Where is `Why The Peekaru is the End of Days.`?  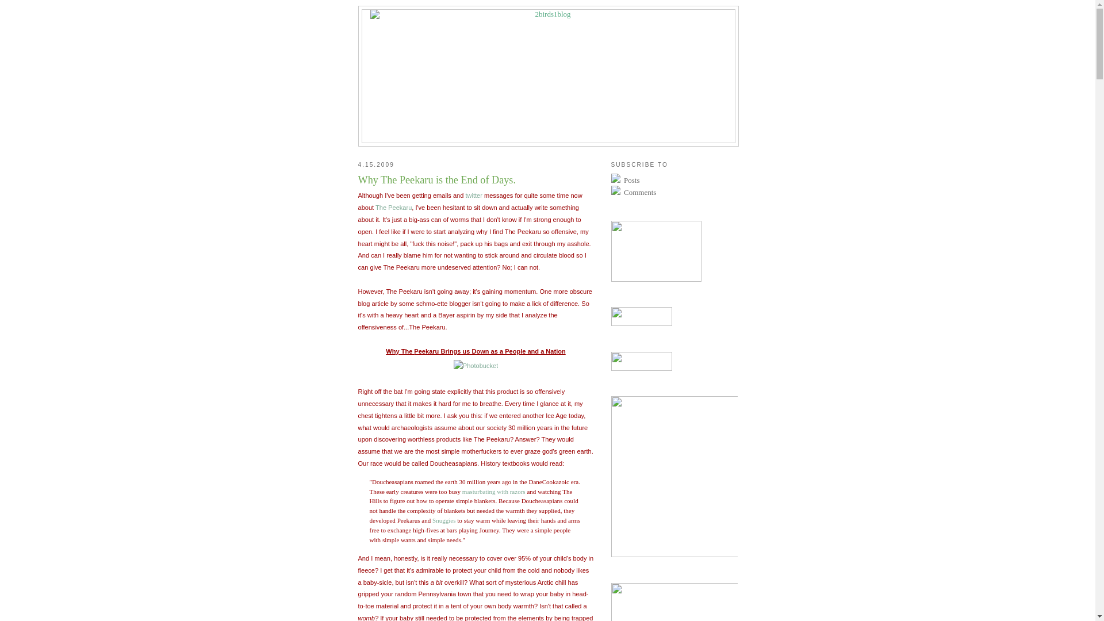 Why The Peekaru is the End of Days. is located at coordinates (476, 181).